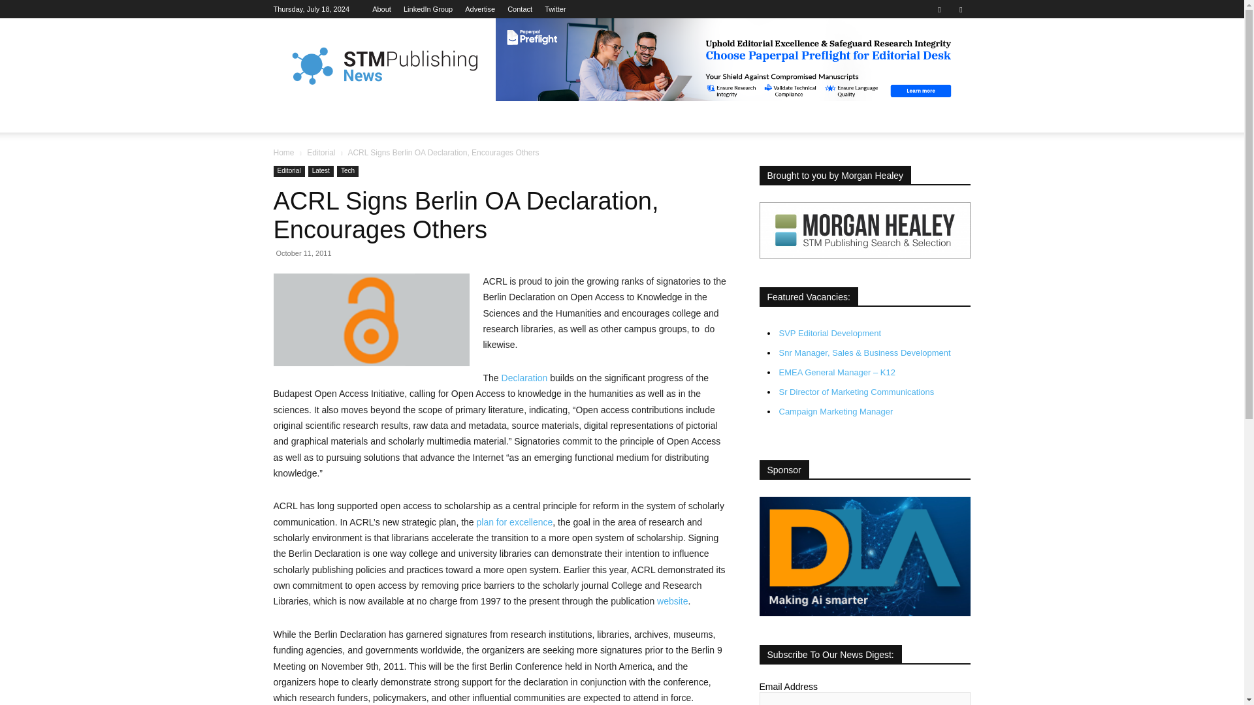  Describe the element at coordinates (428, 9) in the screenshot. I see `LinkedIn` at that location.